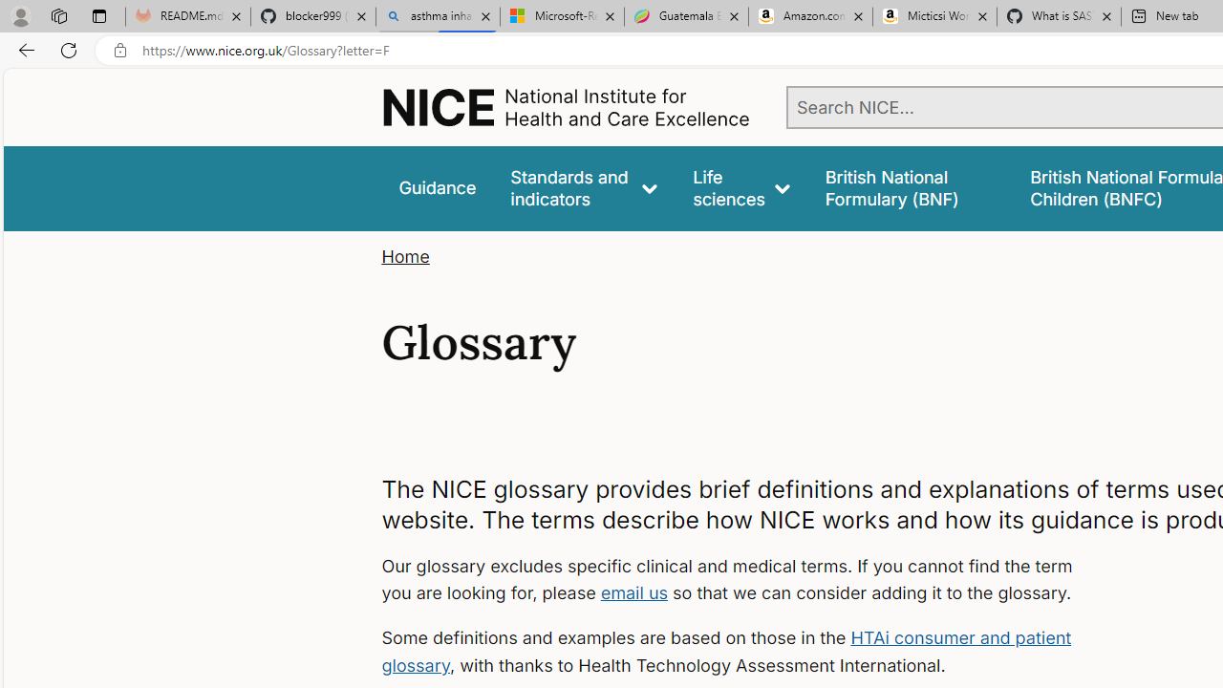 Image resolution: width=1223 pixels, height=688 pixels. I want to click on email us, so click(634, 592).